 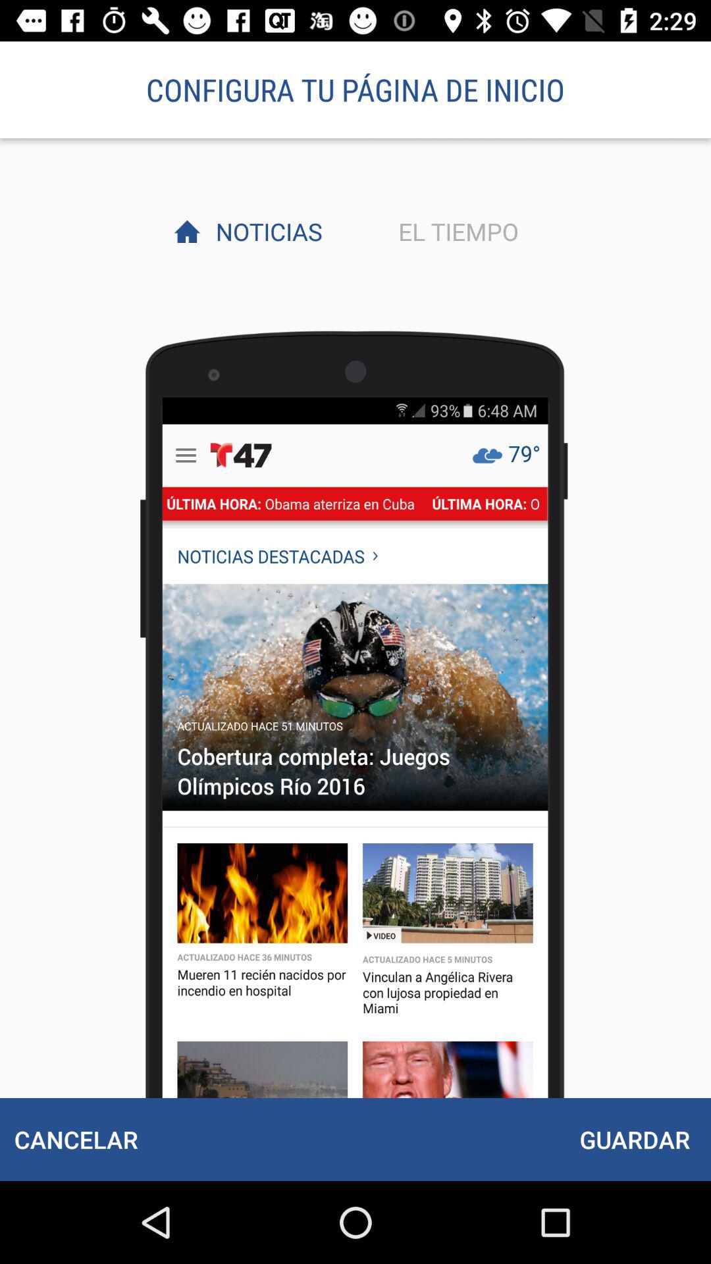 I want to click on tap item next to el tiempo item, so click(x=265, y=231).